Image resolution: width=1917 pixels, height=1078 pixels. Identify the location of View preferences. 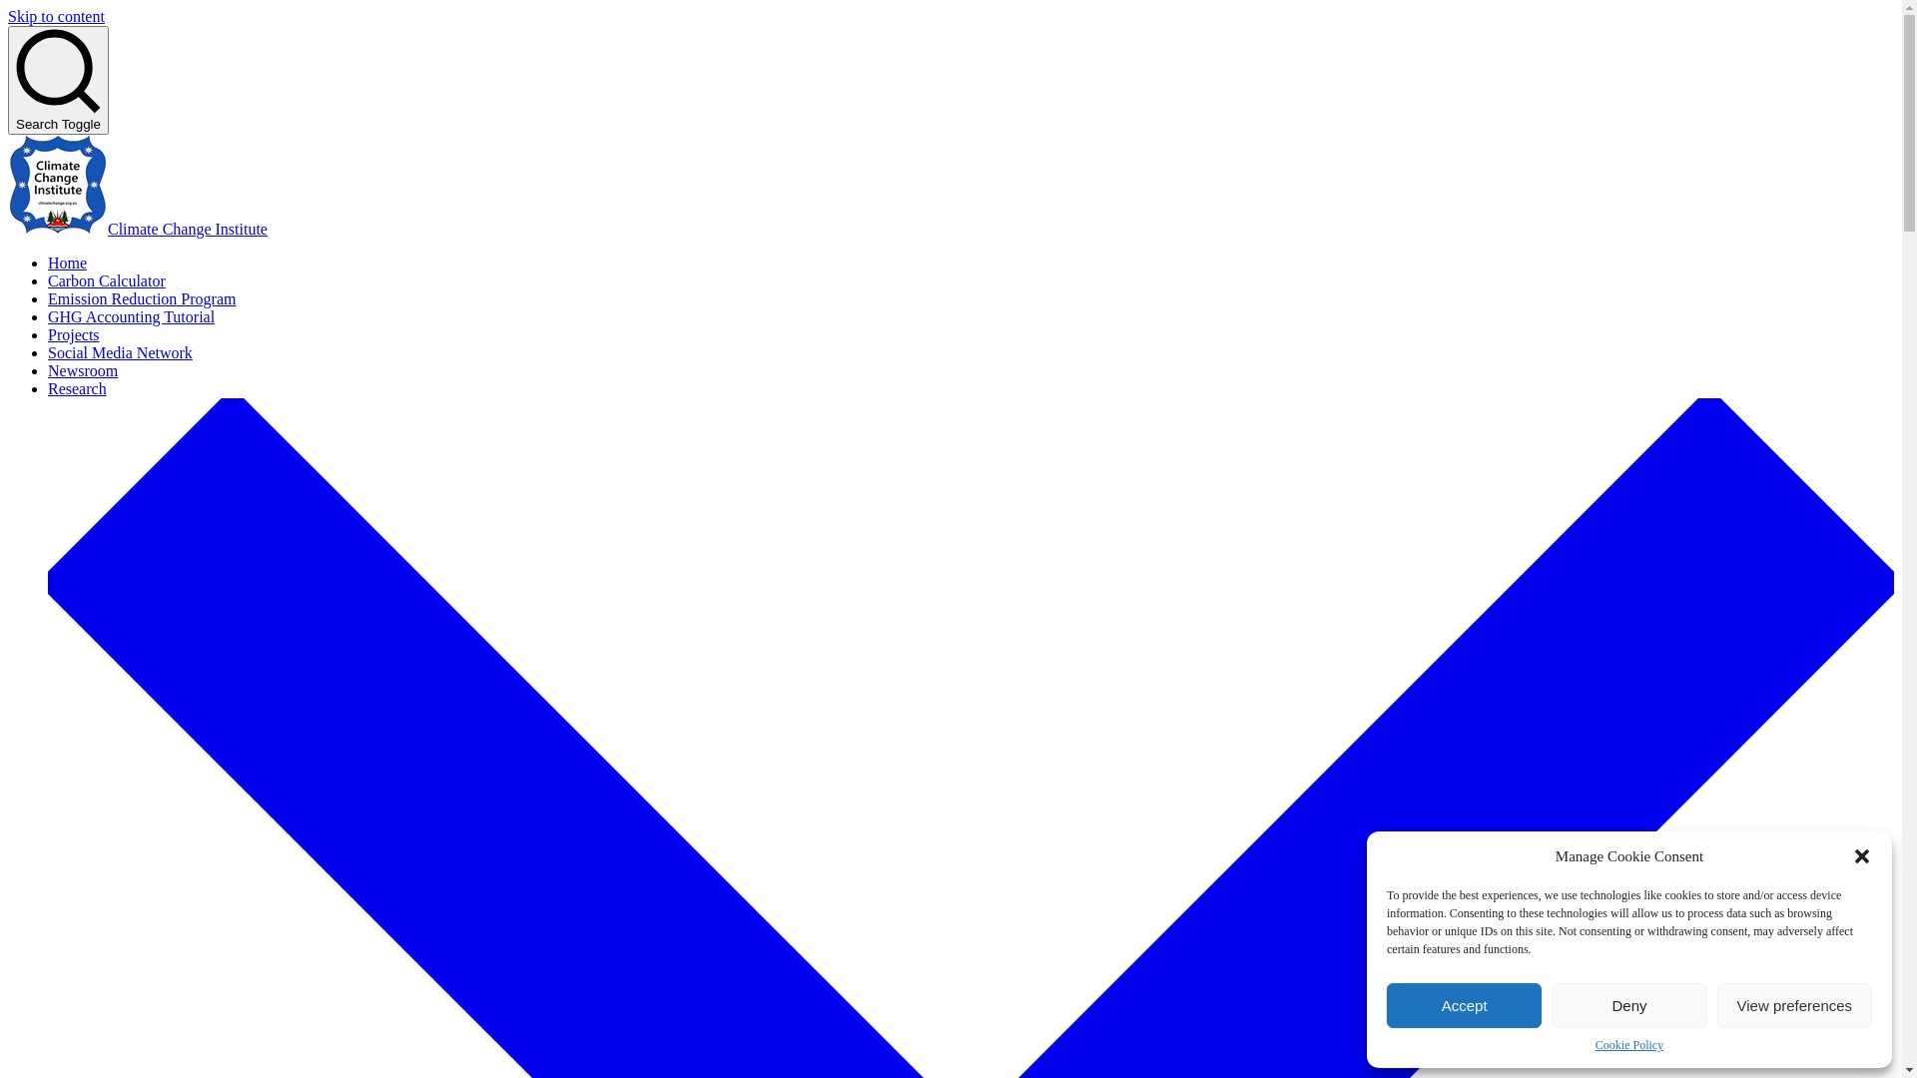
(1795, 1006).